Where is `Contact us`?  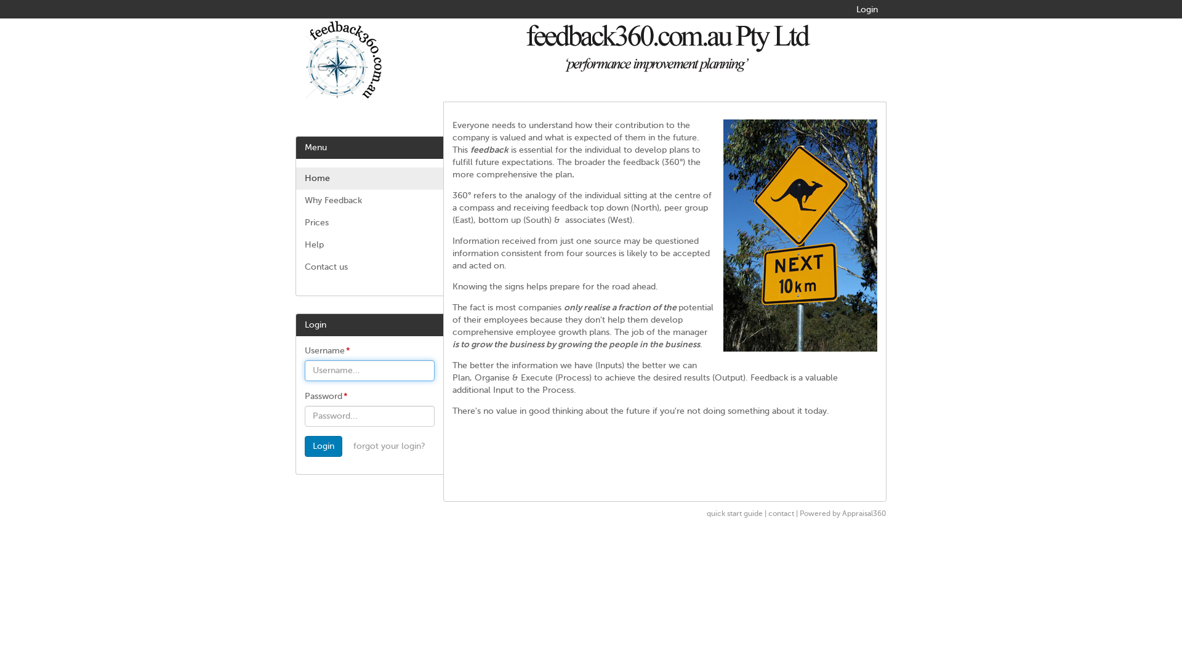 Contact us is located at coordinates (369, 267).